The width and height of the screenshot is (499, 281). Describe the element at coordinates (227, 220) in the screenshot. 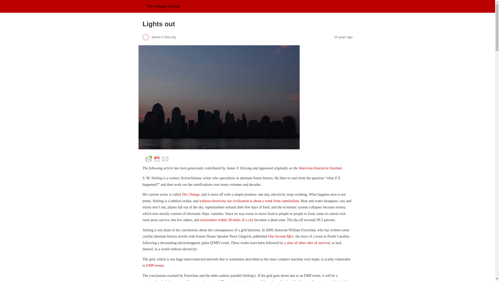

I see `Is it Crazy to Worry About the Golden Horde?` at that location.